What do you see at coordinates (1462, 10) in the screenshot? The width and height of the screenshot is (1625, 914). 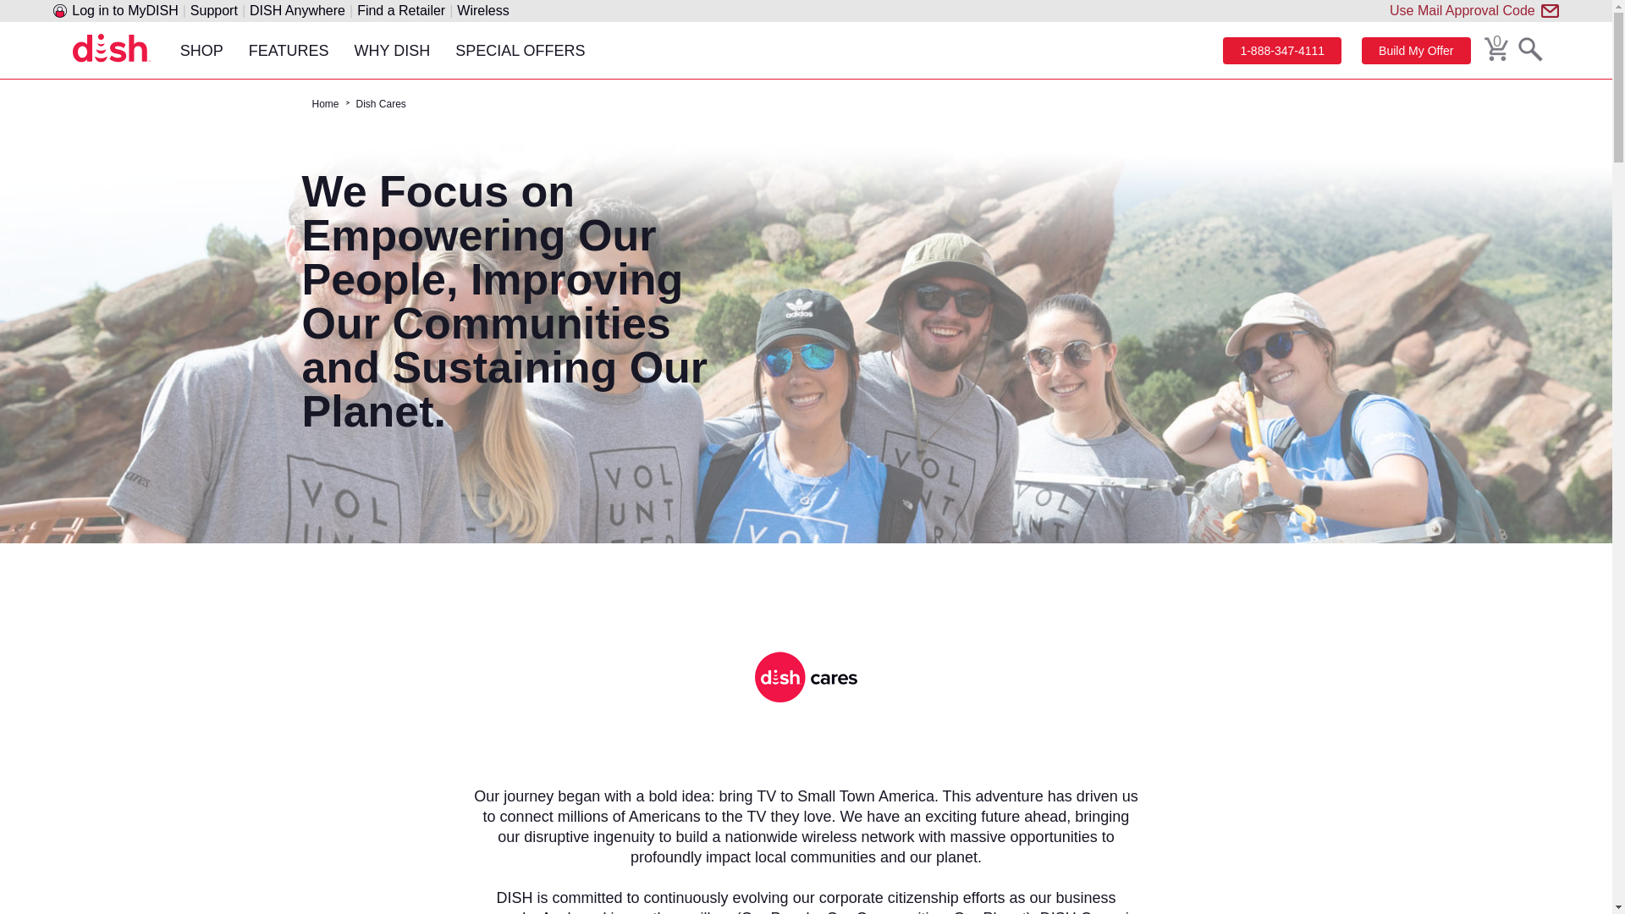 I see `Use Mail Approval Code` at bounding box center [1462, 10].